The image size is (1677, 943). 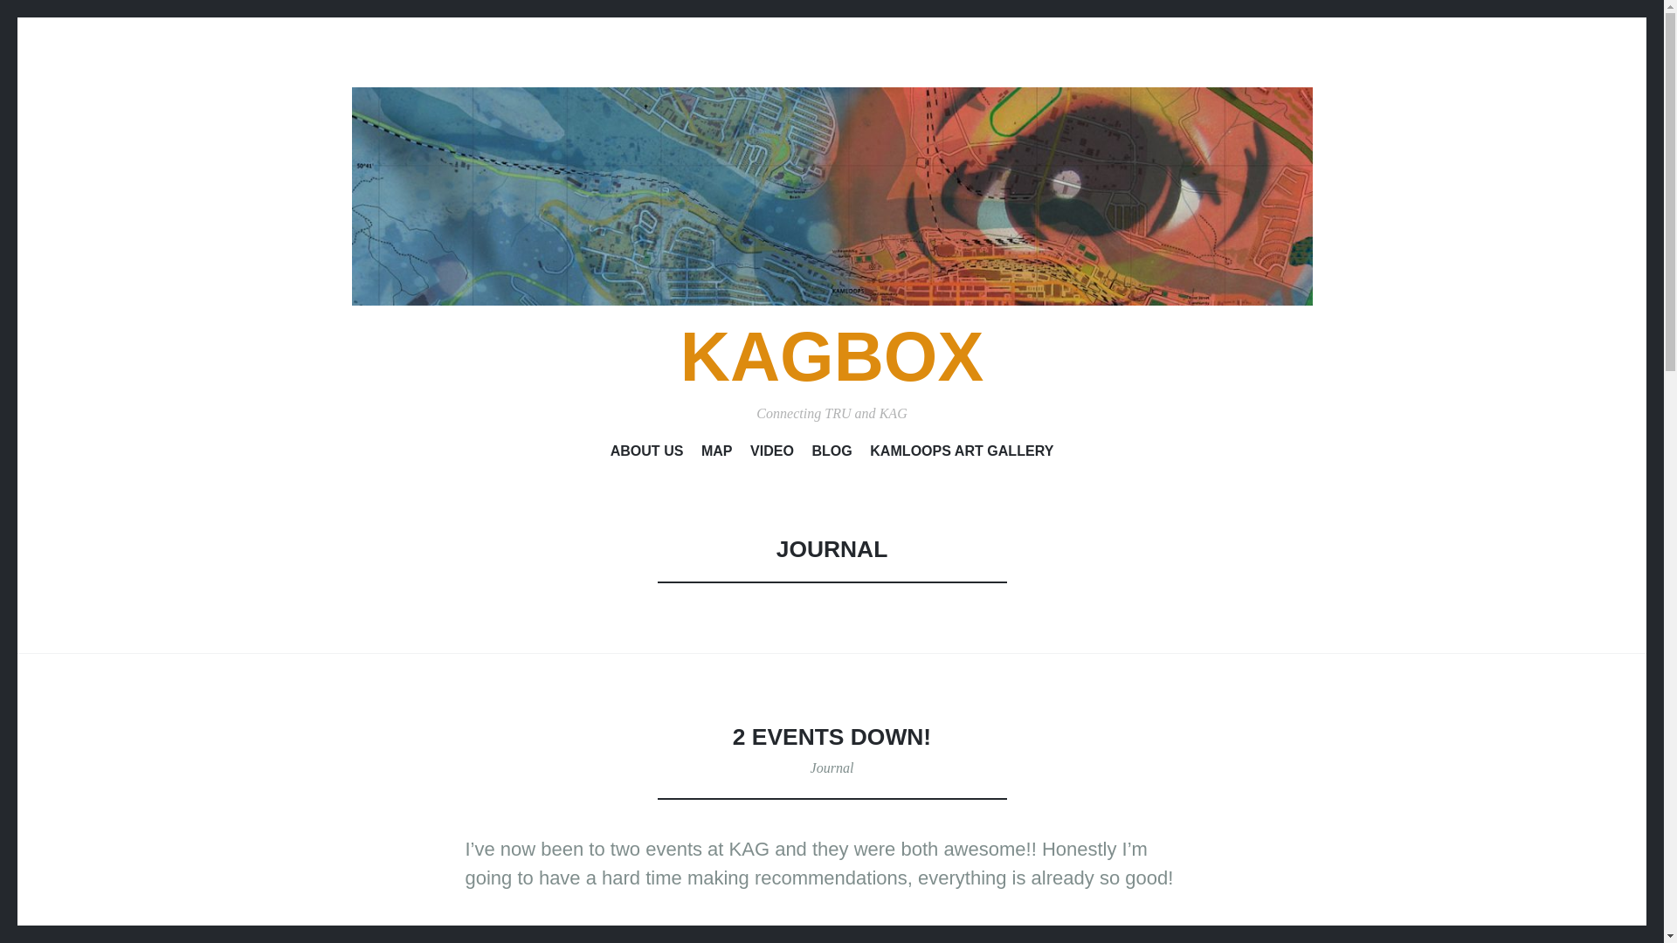 I want to click on ABOUT US, so click(x=646, y=454).